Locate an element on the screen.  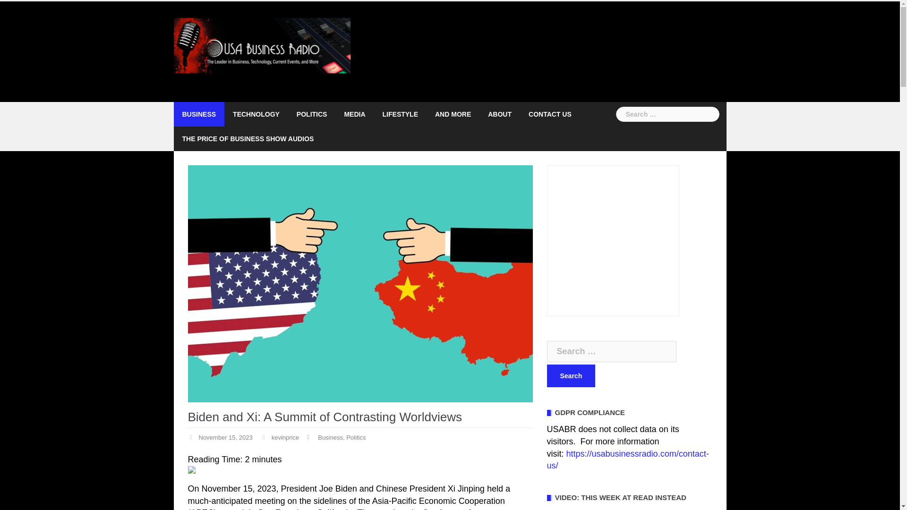
THE PRICE OF BUSINESS SHOW AUDIOS is located at coordinates (248, 138).